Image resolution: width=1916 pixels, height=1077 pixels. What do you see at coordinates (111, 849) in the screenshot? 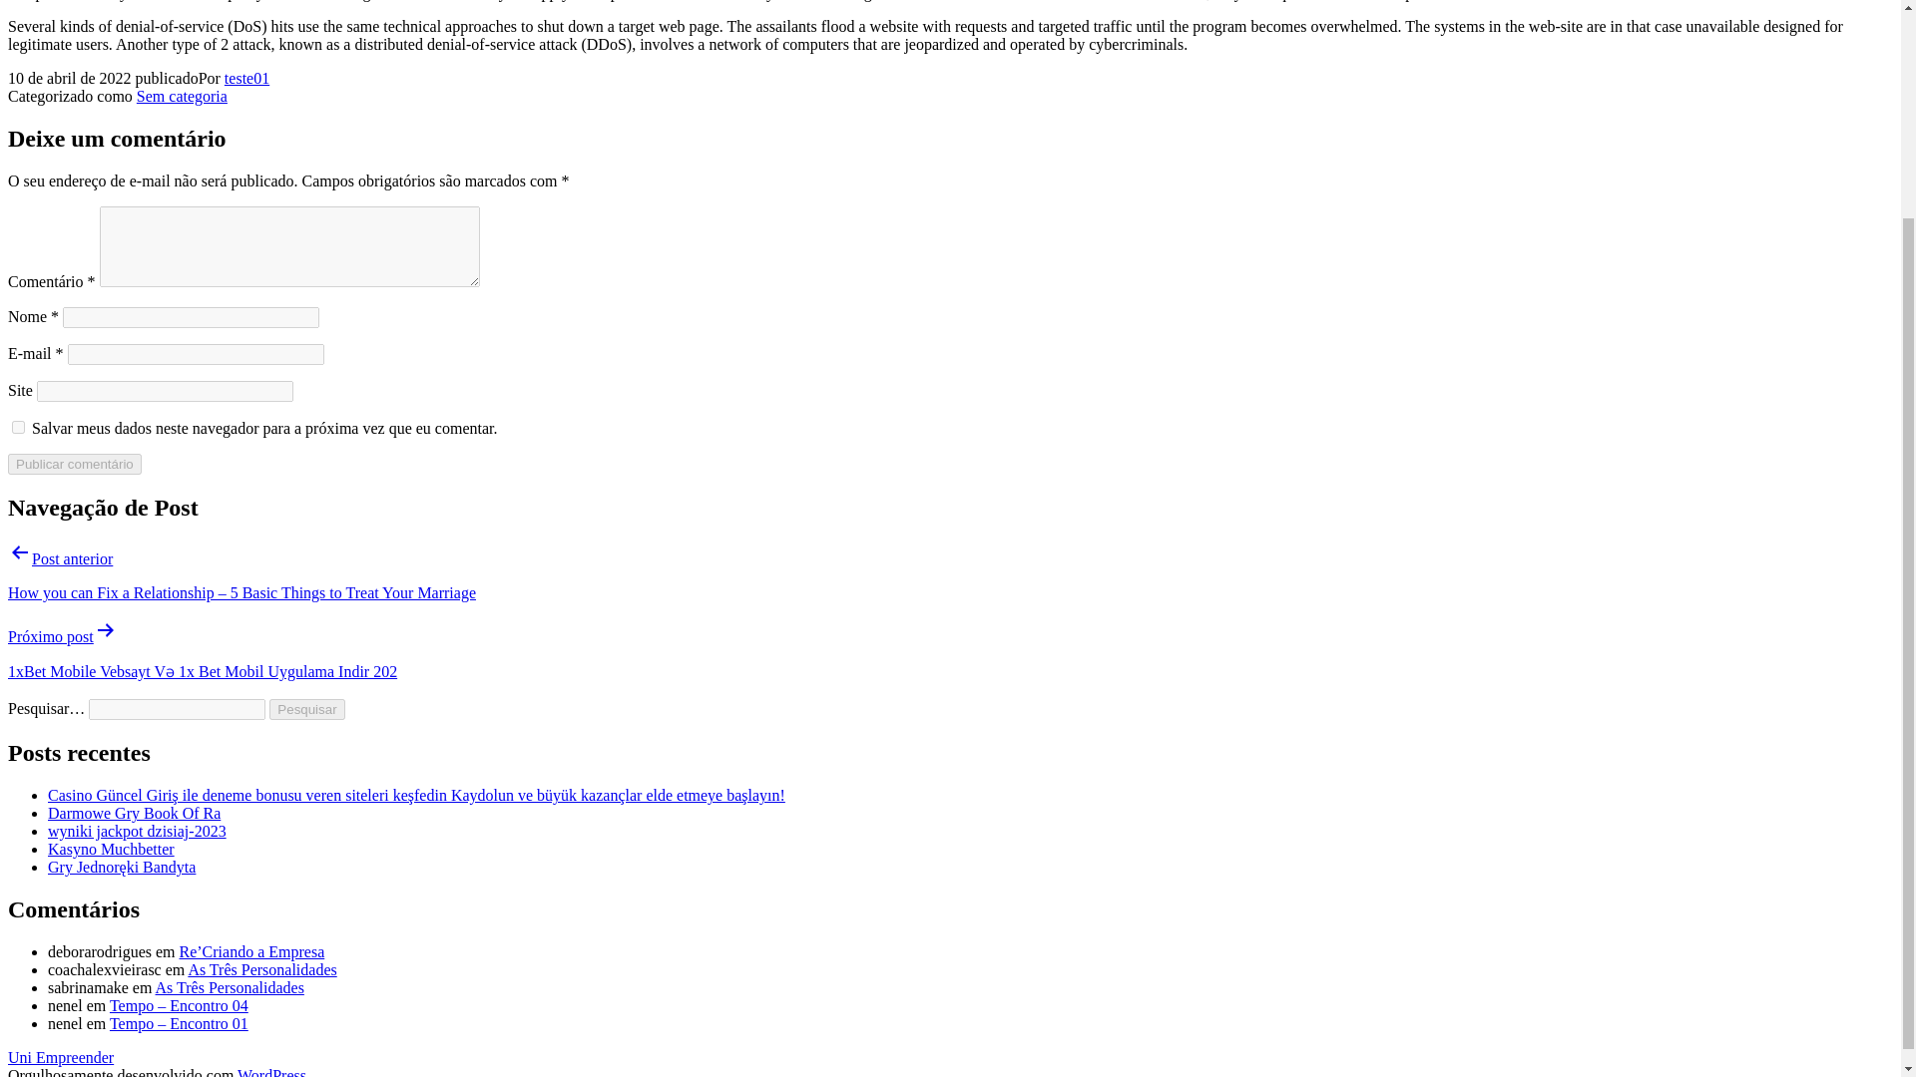
I see `Kasyno Muchbetter` at bounding box center [111, 849].